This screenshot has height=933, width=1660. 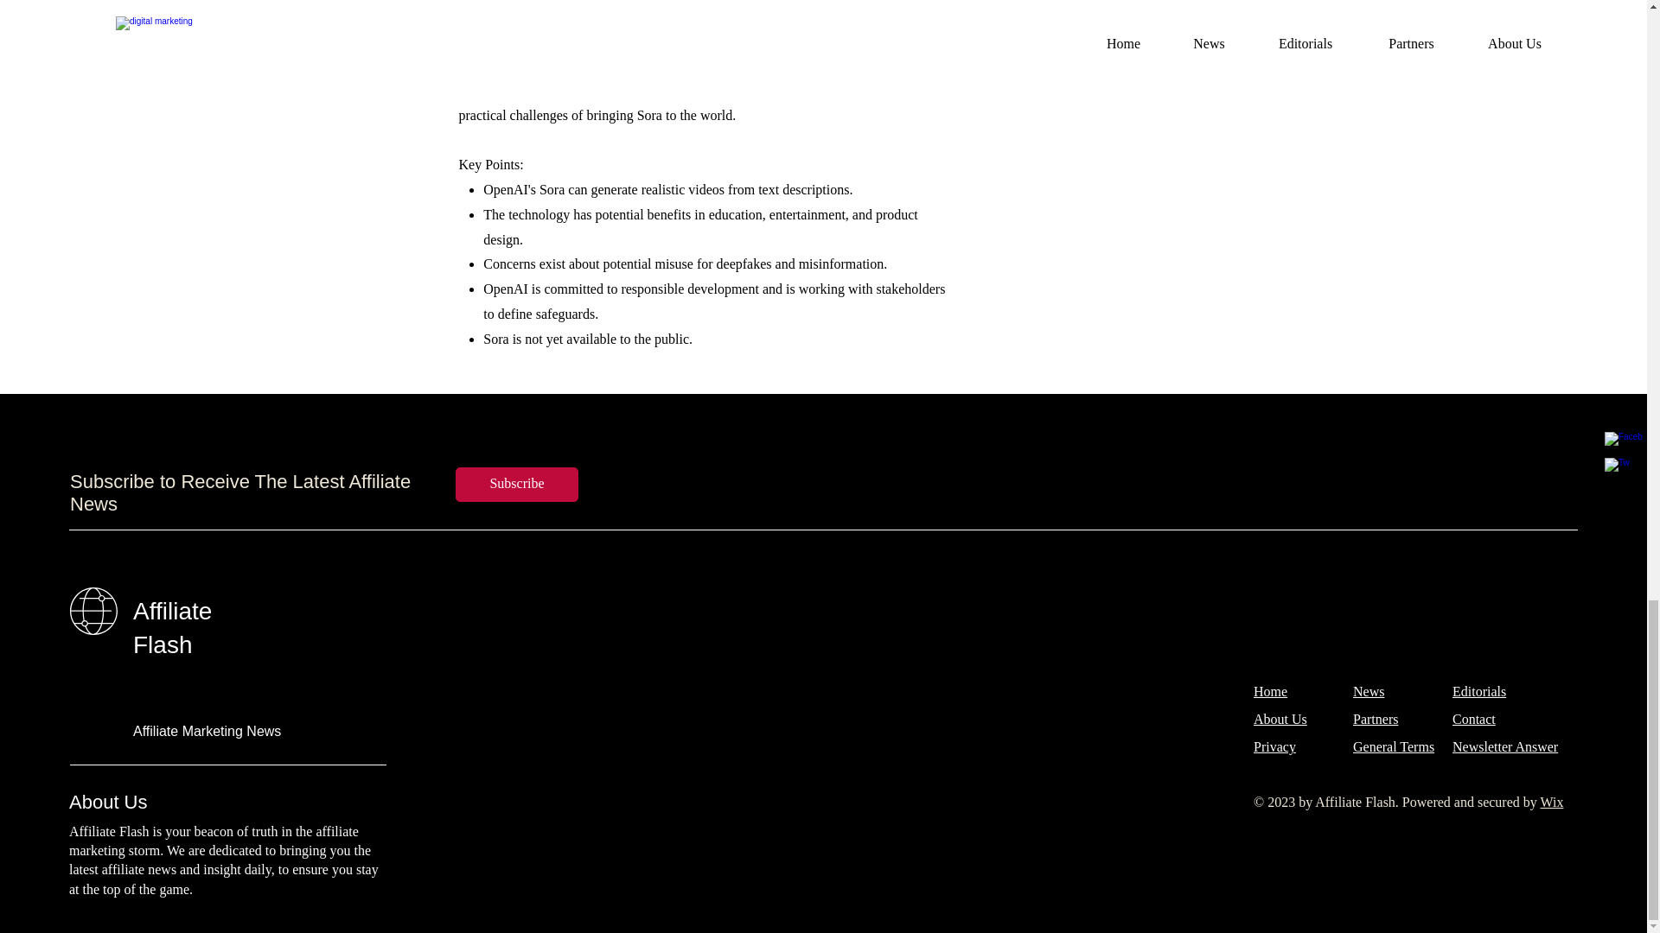 What do you see at coordinates (1368, 691) in the screenshot?
I see `News` at bounding box center [1368, 691].